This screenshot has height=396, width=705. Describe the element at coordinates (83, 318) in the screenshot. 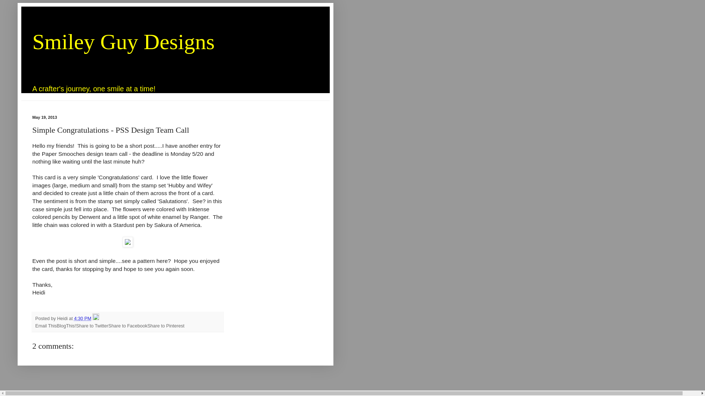

I see `permanent link` at that location.